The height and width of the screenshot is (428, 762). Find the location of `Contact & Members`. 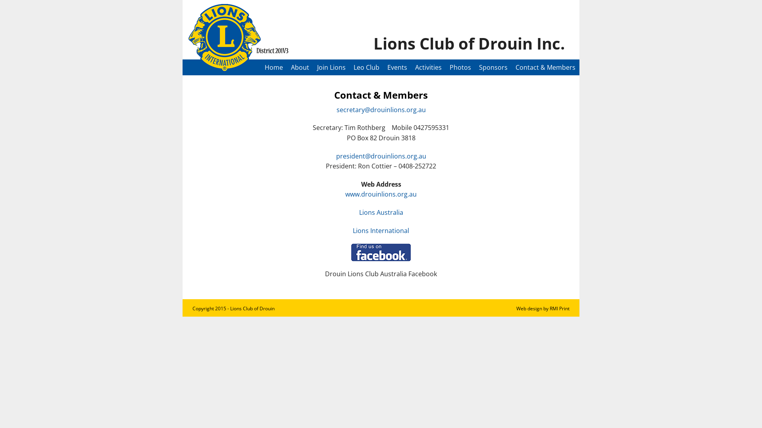

Contact & Members is located at coordinates (545, 67).